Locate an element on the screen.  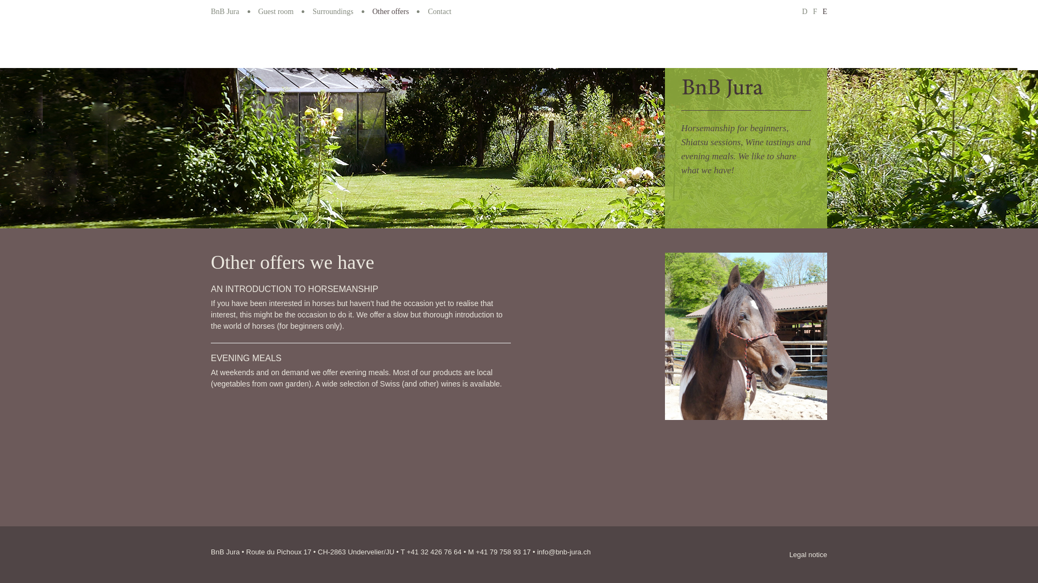
info@bnb-jura.ch is located at coordinates (563, 552).